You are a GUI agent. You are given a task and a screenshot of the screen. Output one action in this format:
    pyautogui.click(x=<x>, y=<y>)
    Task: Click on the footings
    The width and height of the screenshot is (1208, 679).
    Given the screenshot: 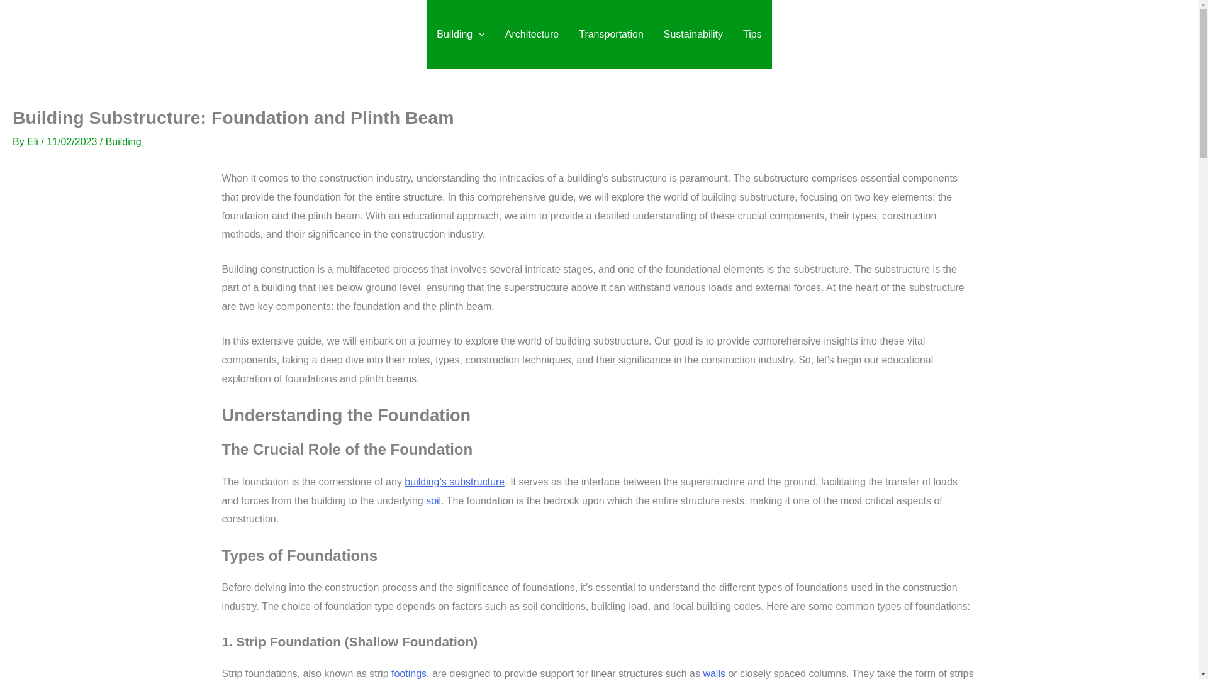 What is the action you would take?
    pyautogui.click(x=409, y=673)
    